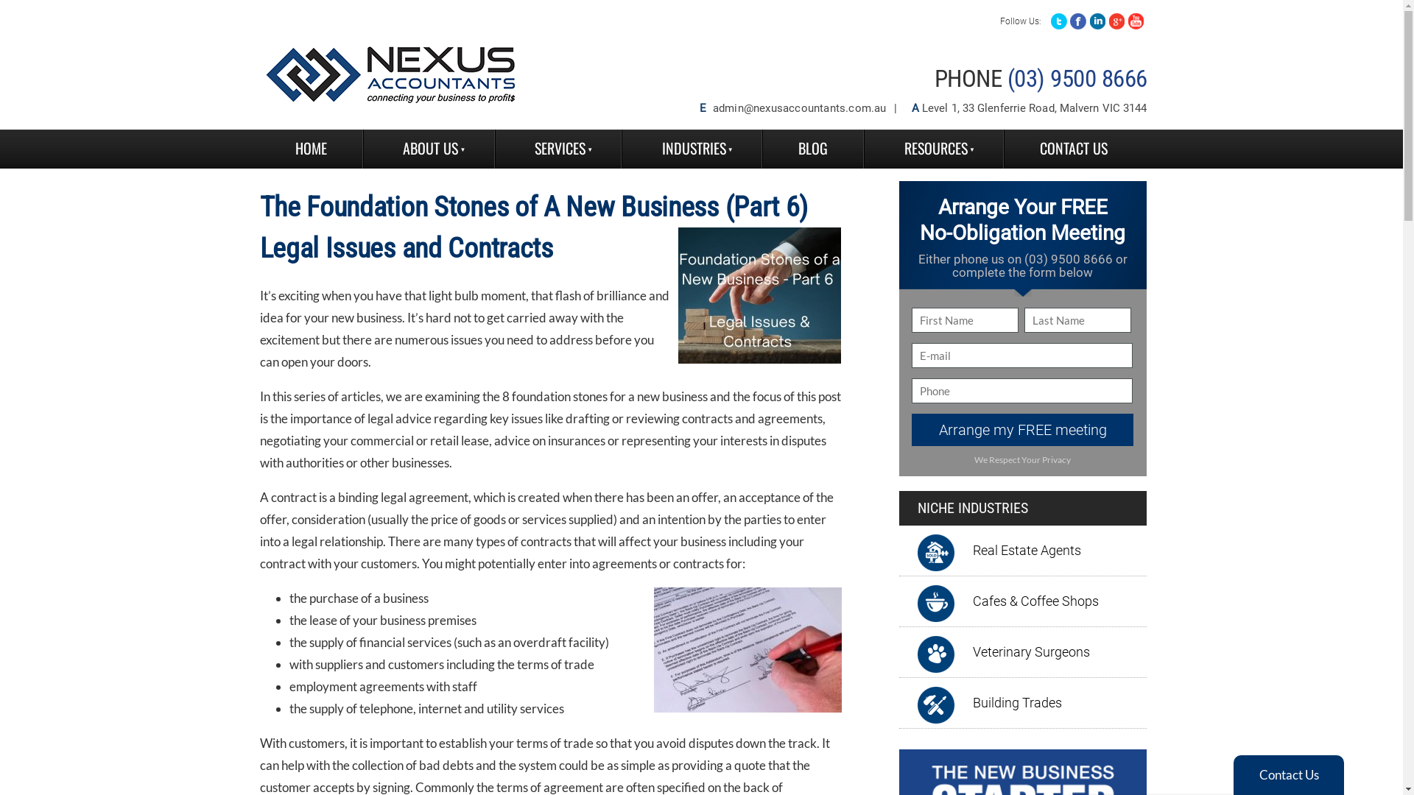 Image resolution: width=1414 pixels, height=795 pixels. Describe the element at coordinates (1038, 601) in the screenshot. I see `Cafes & Coffee Shops` at that location.